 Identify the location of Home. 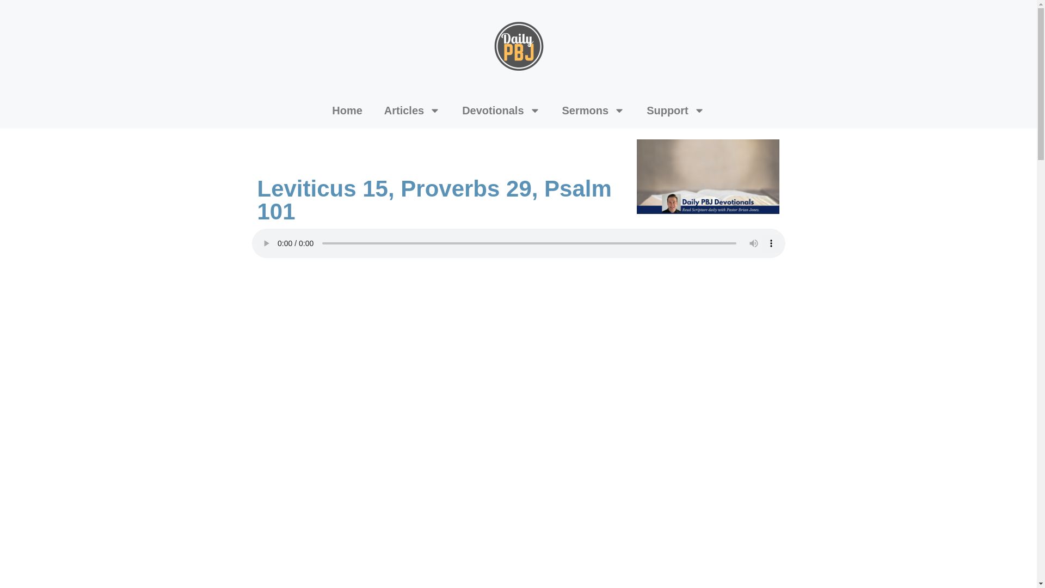
(347, 110).